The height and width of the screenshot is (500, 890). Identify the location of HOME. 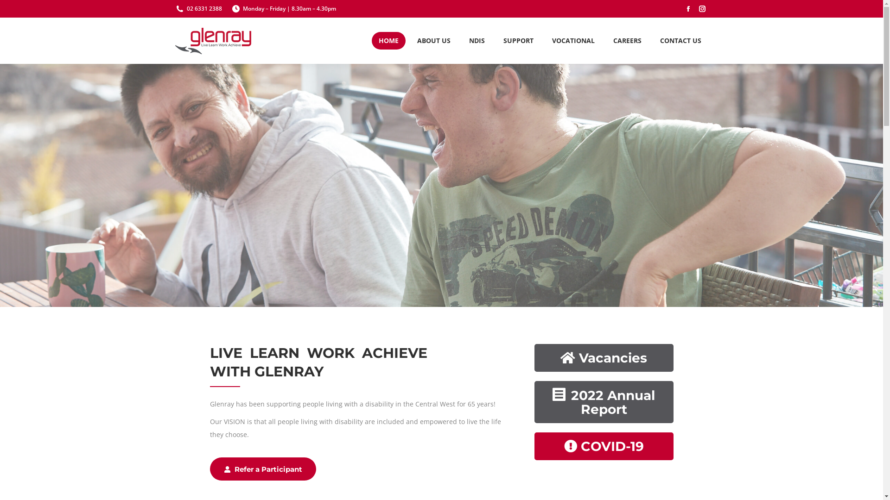
(388, 41).